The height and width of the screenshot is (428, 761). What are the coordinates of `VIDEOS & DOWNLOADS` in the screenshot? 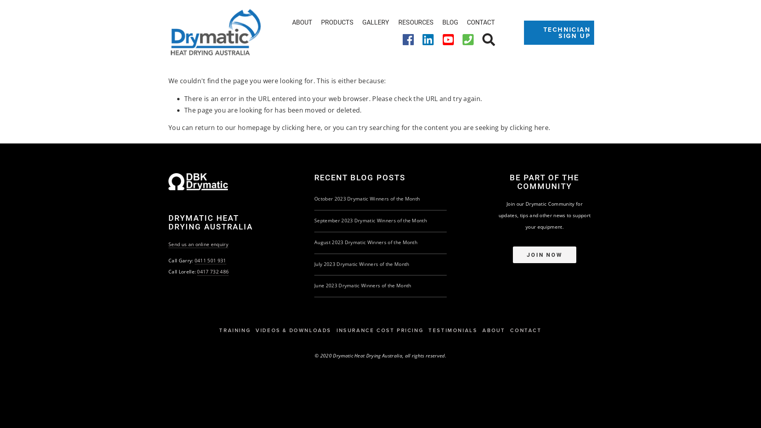 It's located at (296, 331).